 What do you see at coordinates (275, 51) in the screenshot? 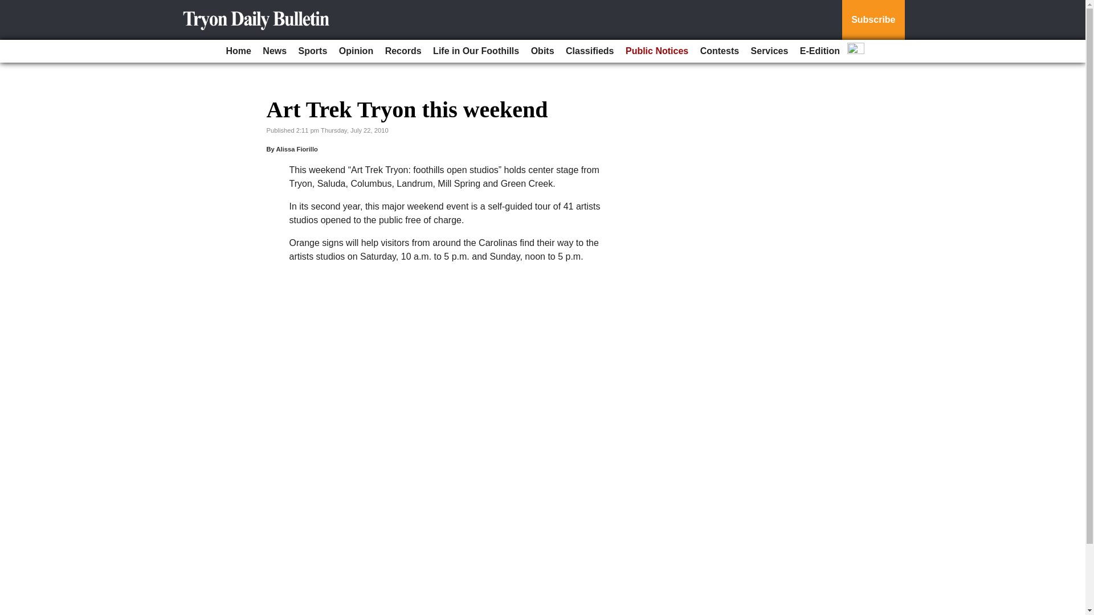
I see `News` at bounding box center [275, 51].